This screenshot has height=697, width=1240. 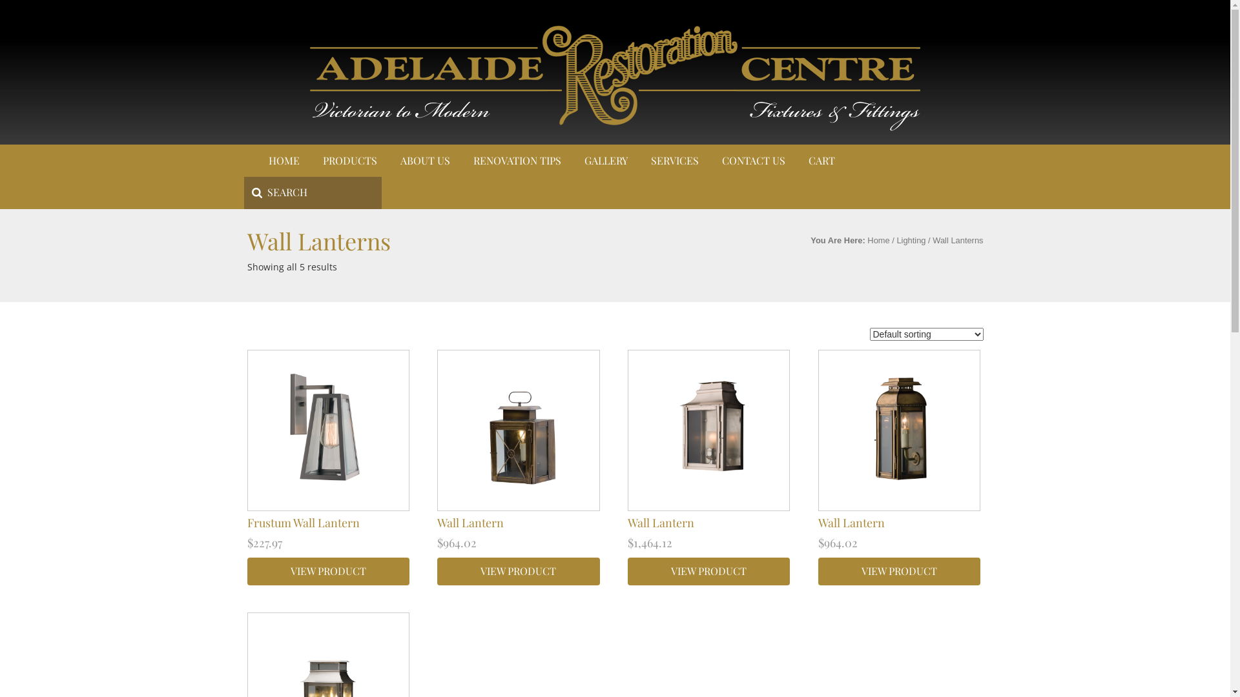 What do you see at coordinates (709, 454) in the screenshot?
I see `Wall Lantern
$1,464.12` at bounding box center [709, 454].